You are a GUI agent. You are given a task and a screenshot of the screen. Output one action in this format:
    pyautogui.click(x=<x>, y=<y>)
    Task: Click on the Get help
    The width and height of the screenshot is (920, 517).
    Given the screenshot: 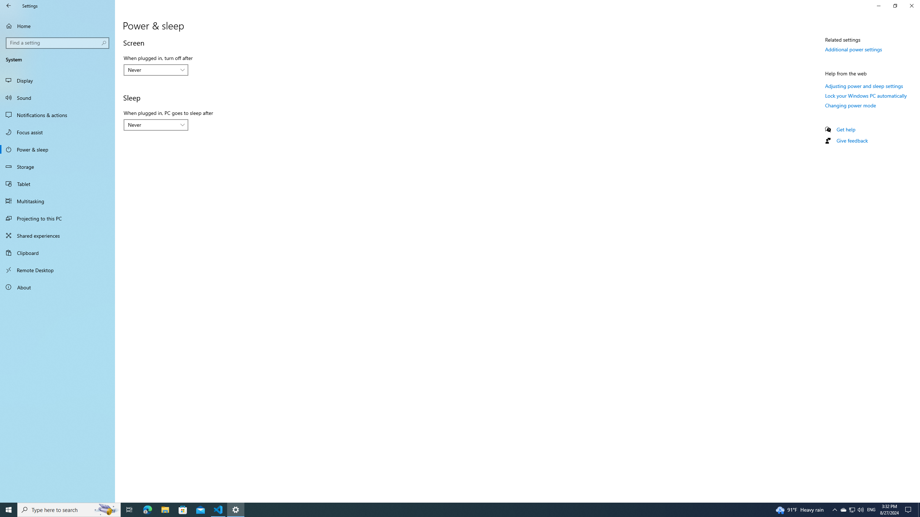 What is the action you would take?
    pyautogui.click(x=846, y=129)
    